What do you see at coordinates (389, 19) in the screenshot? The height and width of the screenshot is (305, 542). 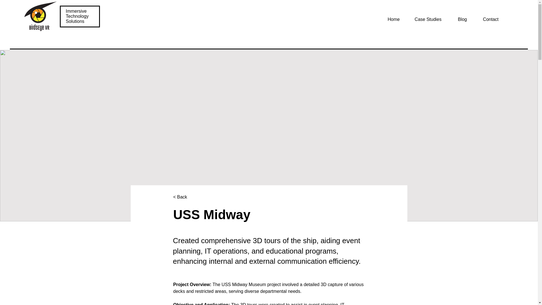 I see `Home` at bounding box center [389, 19].